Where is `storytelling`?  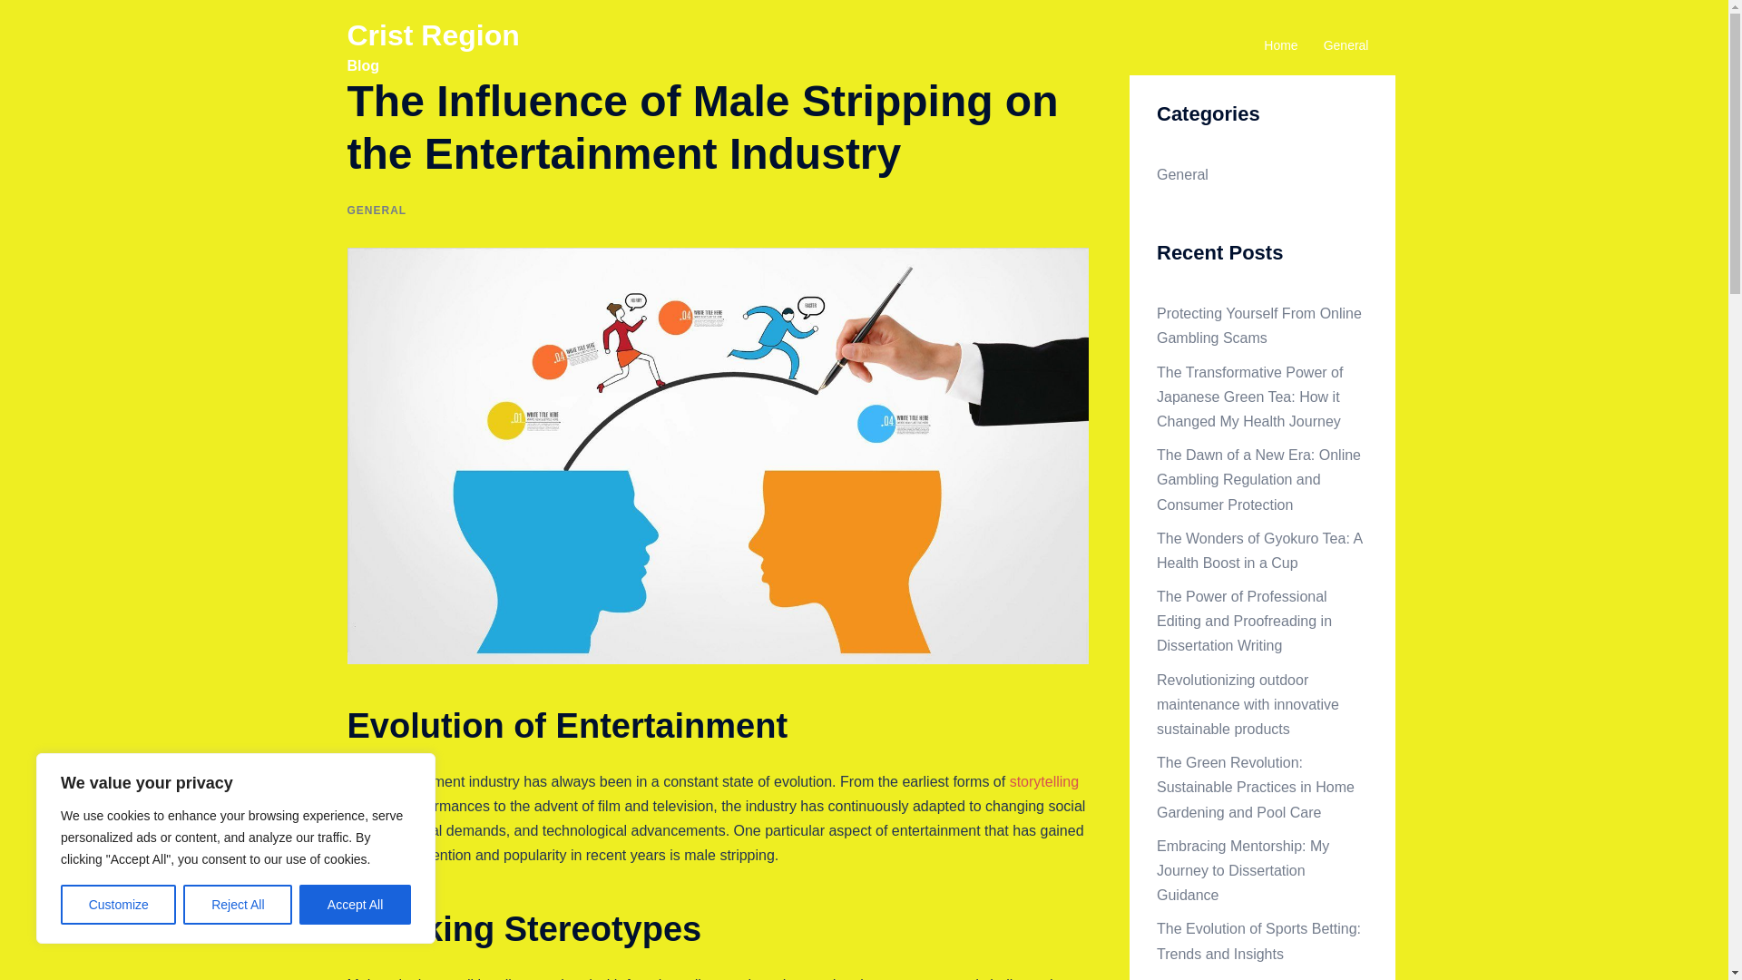 storytelling is located at coordinates (1043, 782).